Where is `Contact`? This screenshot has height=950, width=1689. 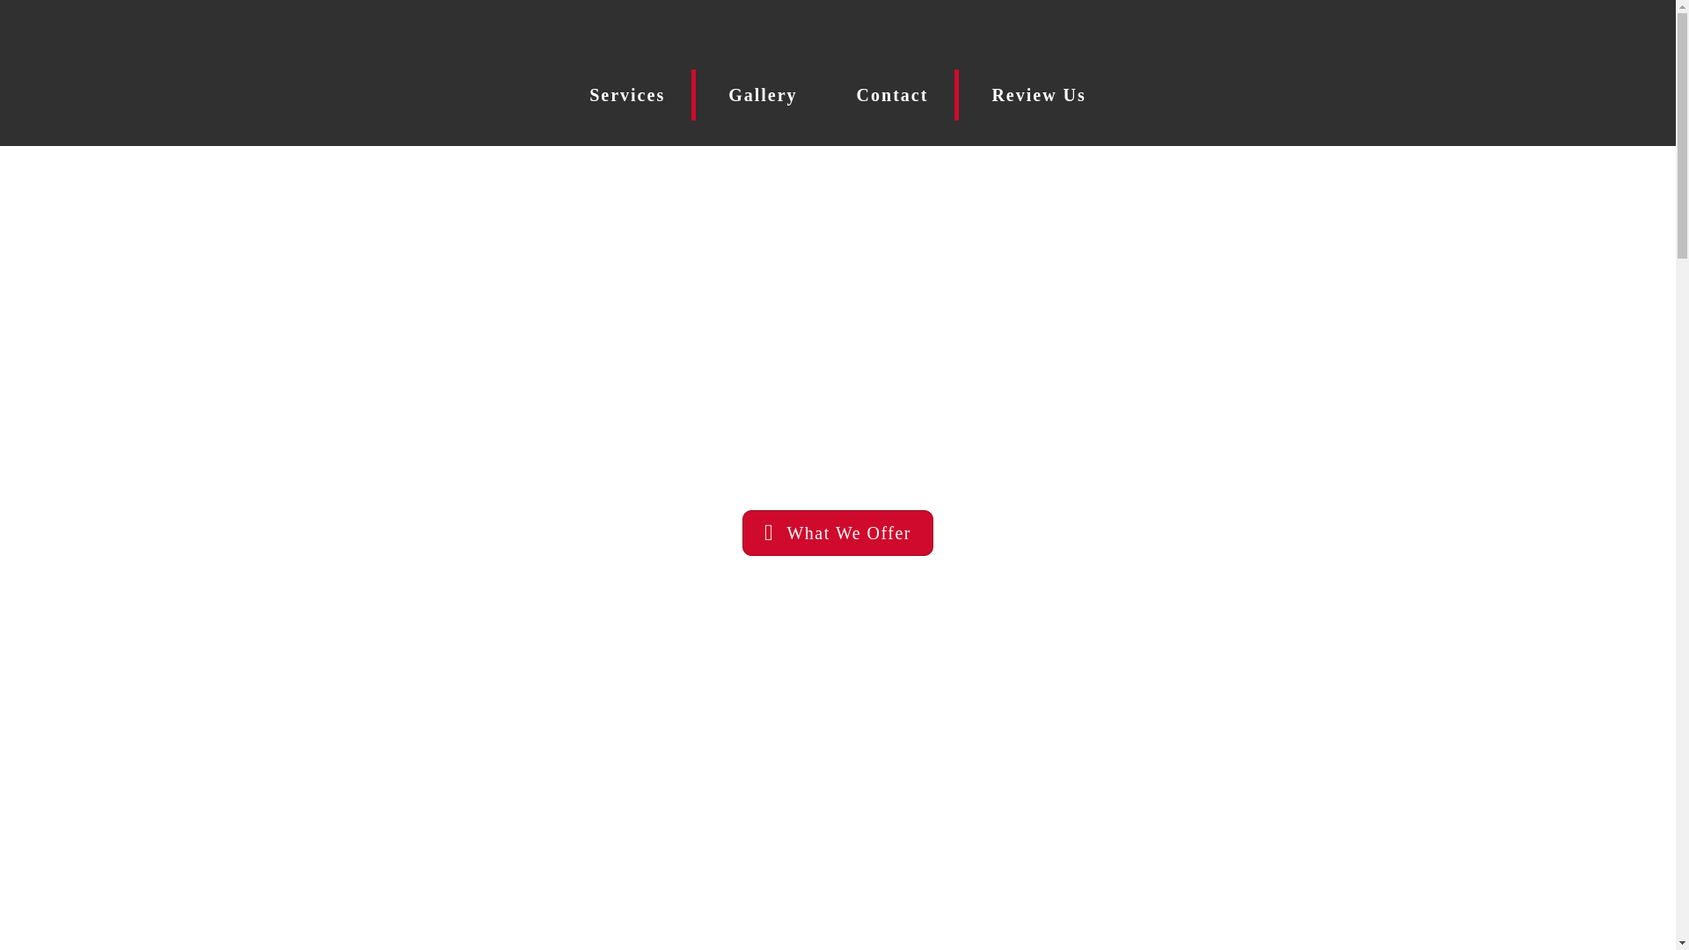
Contact is located at coordinates (895, 95).